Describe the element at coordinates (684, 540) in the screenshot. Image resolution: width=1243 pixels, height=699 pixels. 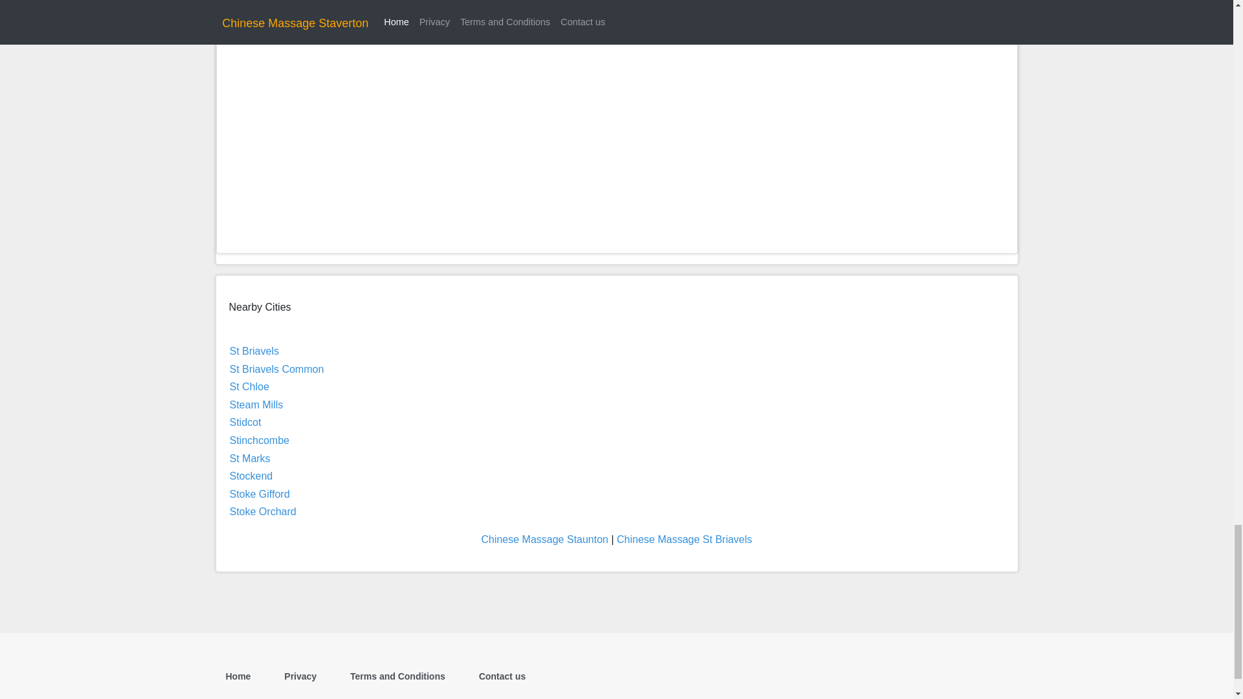
I see `Chinese Massage St Briavels` at that location.